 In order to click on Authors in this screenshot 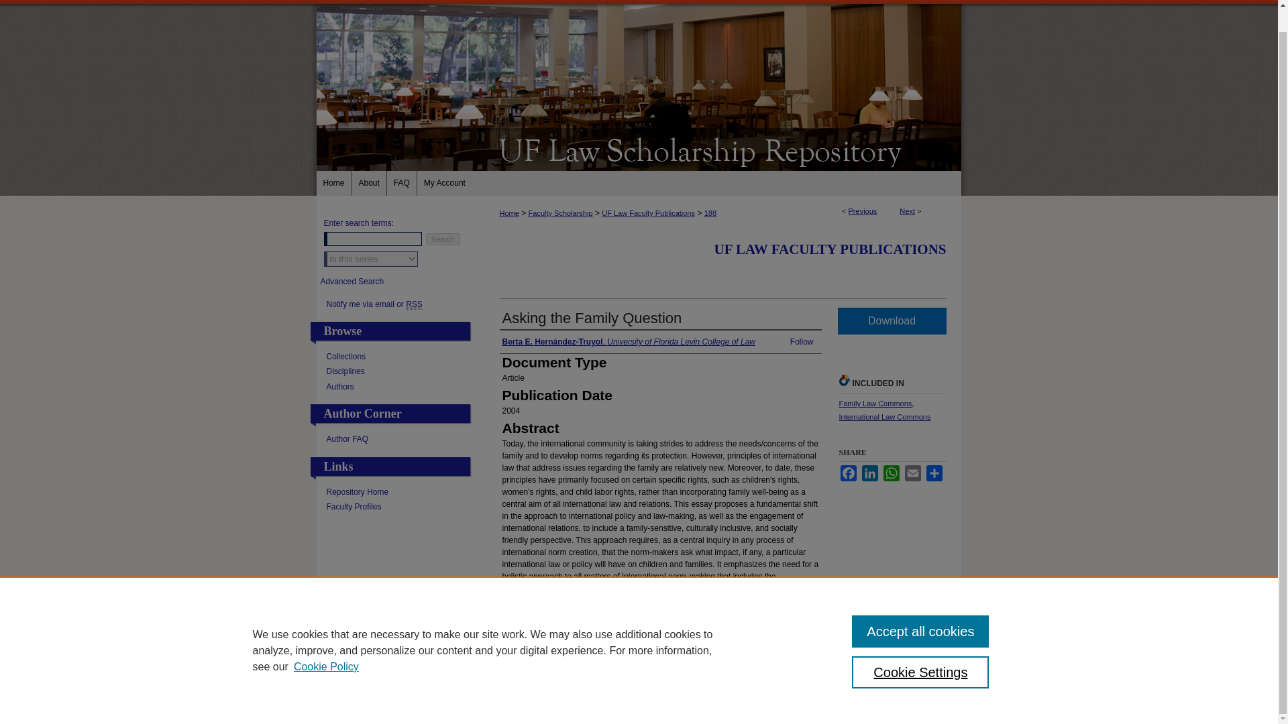, I will do `click(398, 387)`.